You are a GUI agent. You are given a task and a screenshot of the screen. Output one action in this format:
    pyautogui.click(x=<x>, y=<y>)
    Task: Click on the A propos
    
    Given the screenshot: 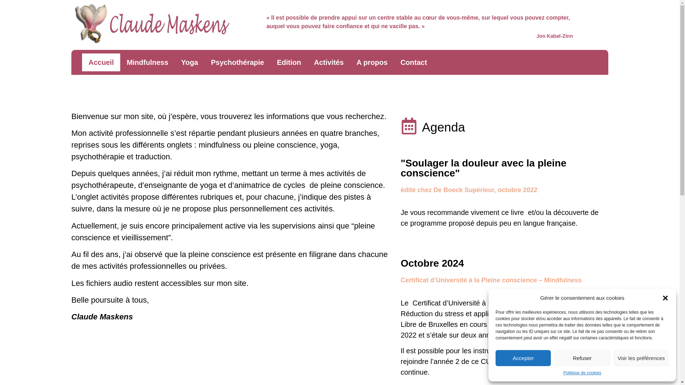 What is the action you would take?
    pyautogui.click(x=372, y=62)
    